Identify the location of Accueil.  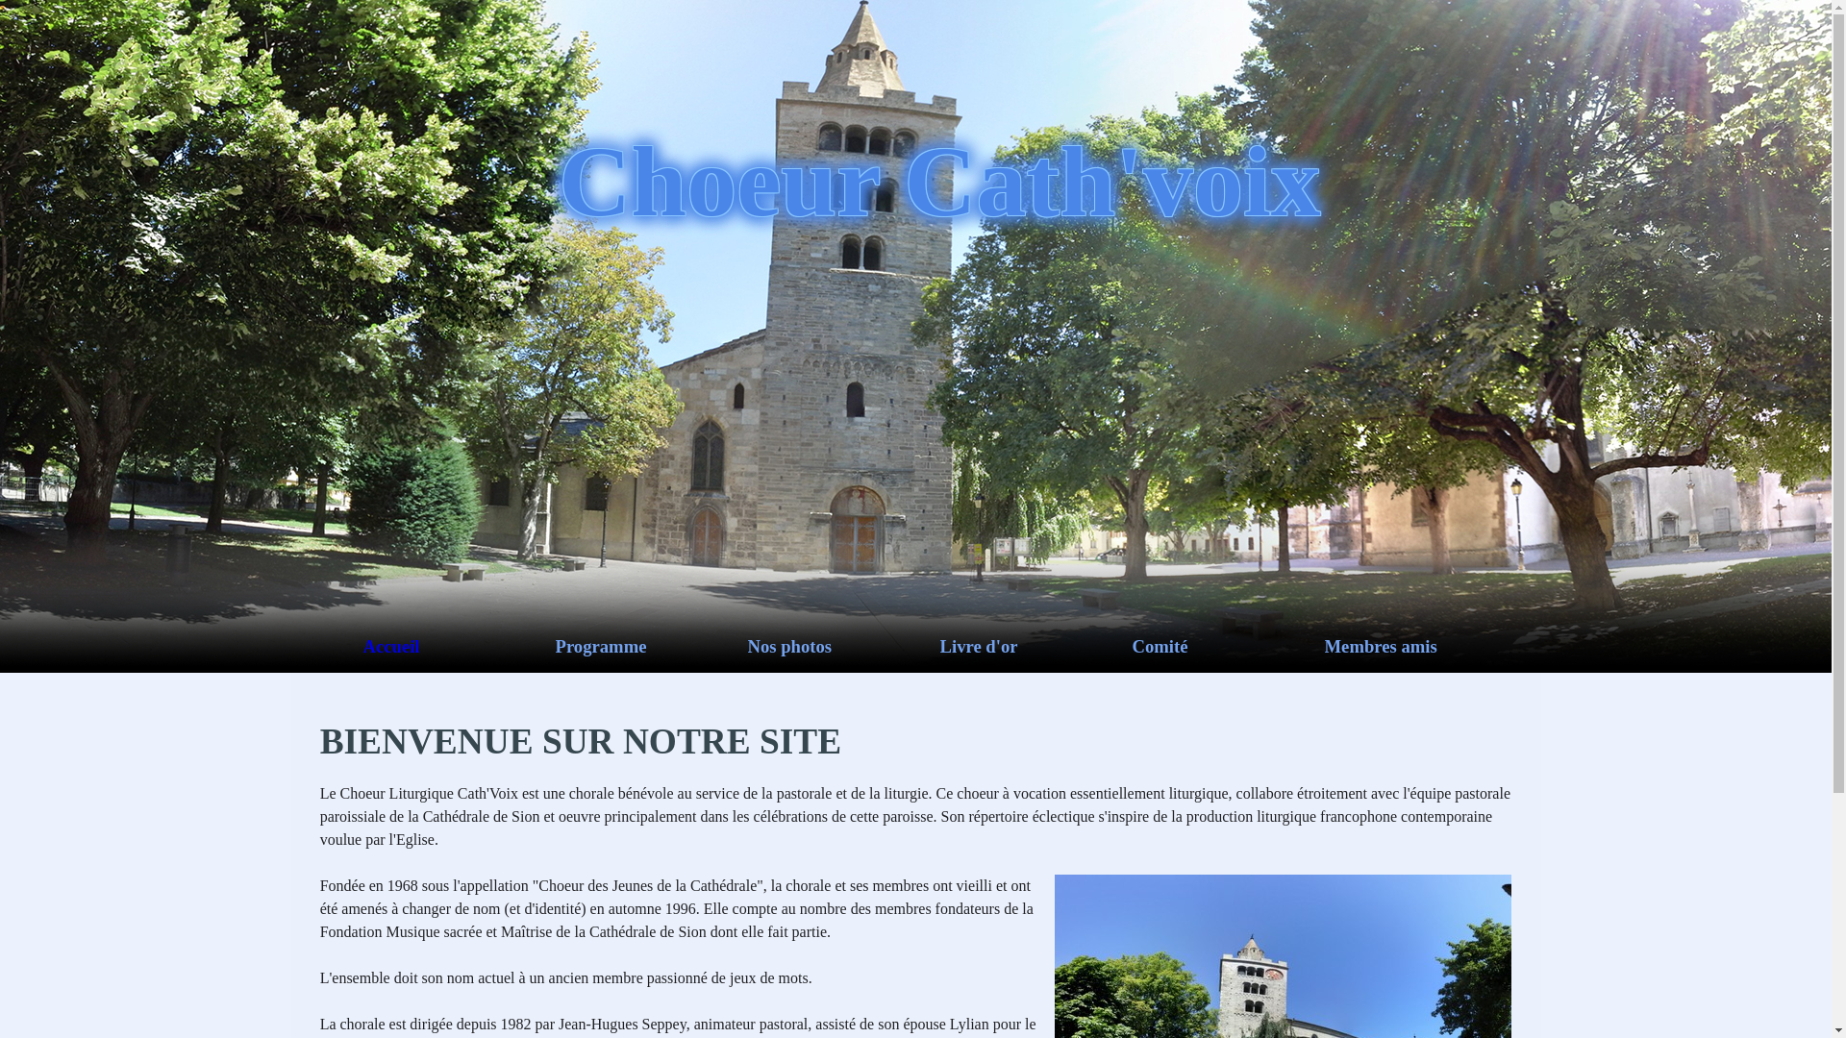
(460, 646).